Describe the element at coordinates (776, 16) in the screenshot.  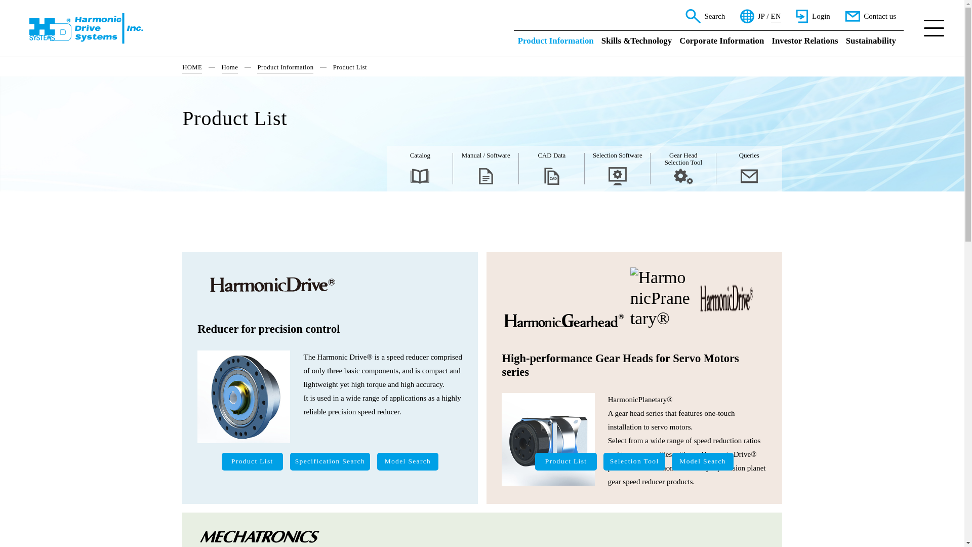
I see `EN` at that location.